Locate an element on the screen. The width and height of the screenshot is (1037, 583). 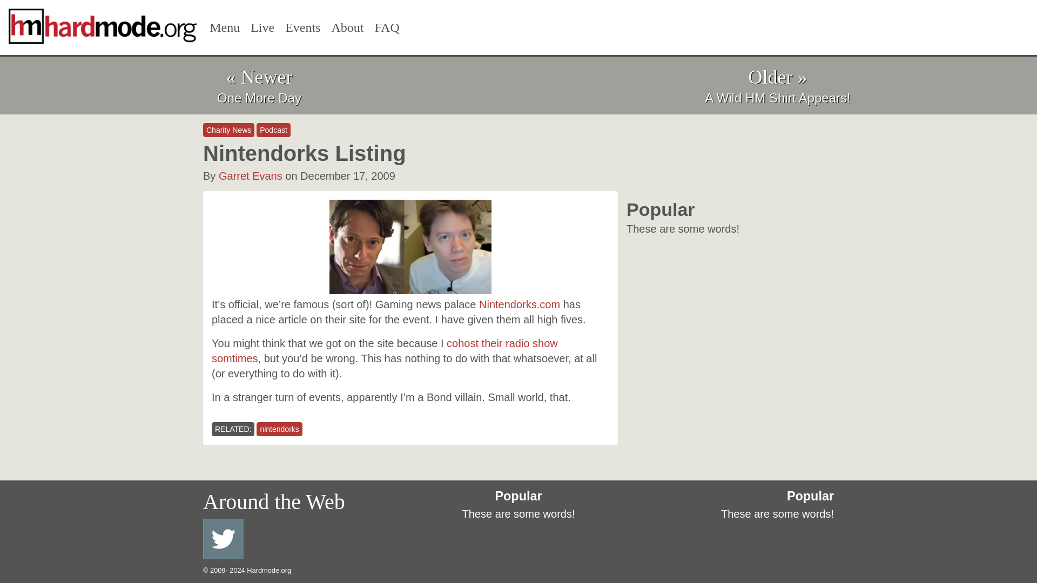
Nintendorks.com is located at coordinates (520, 304).